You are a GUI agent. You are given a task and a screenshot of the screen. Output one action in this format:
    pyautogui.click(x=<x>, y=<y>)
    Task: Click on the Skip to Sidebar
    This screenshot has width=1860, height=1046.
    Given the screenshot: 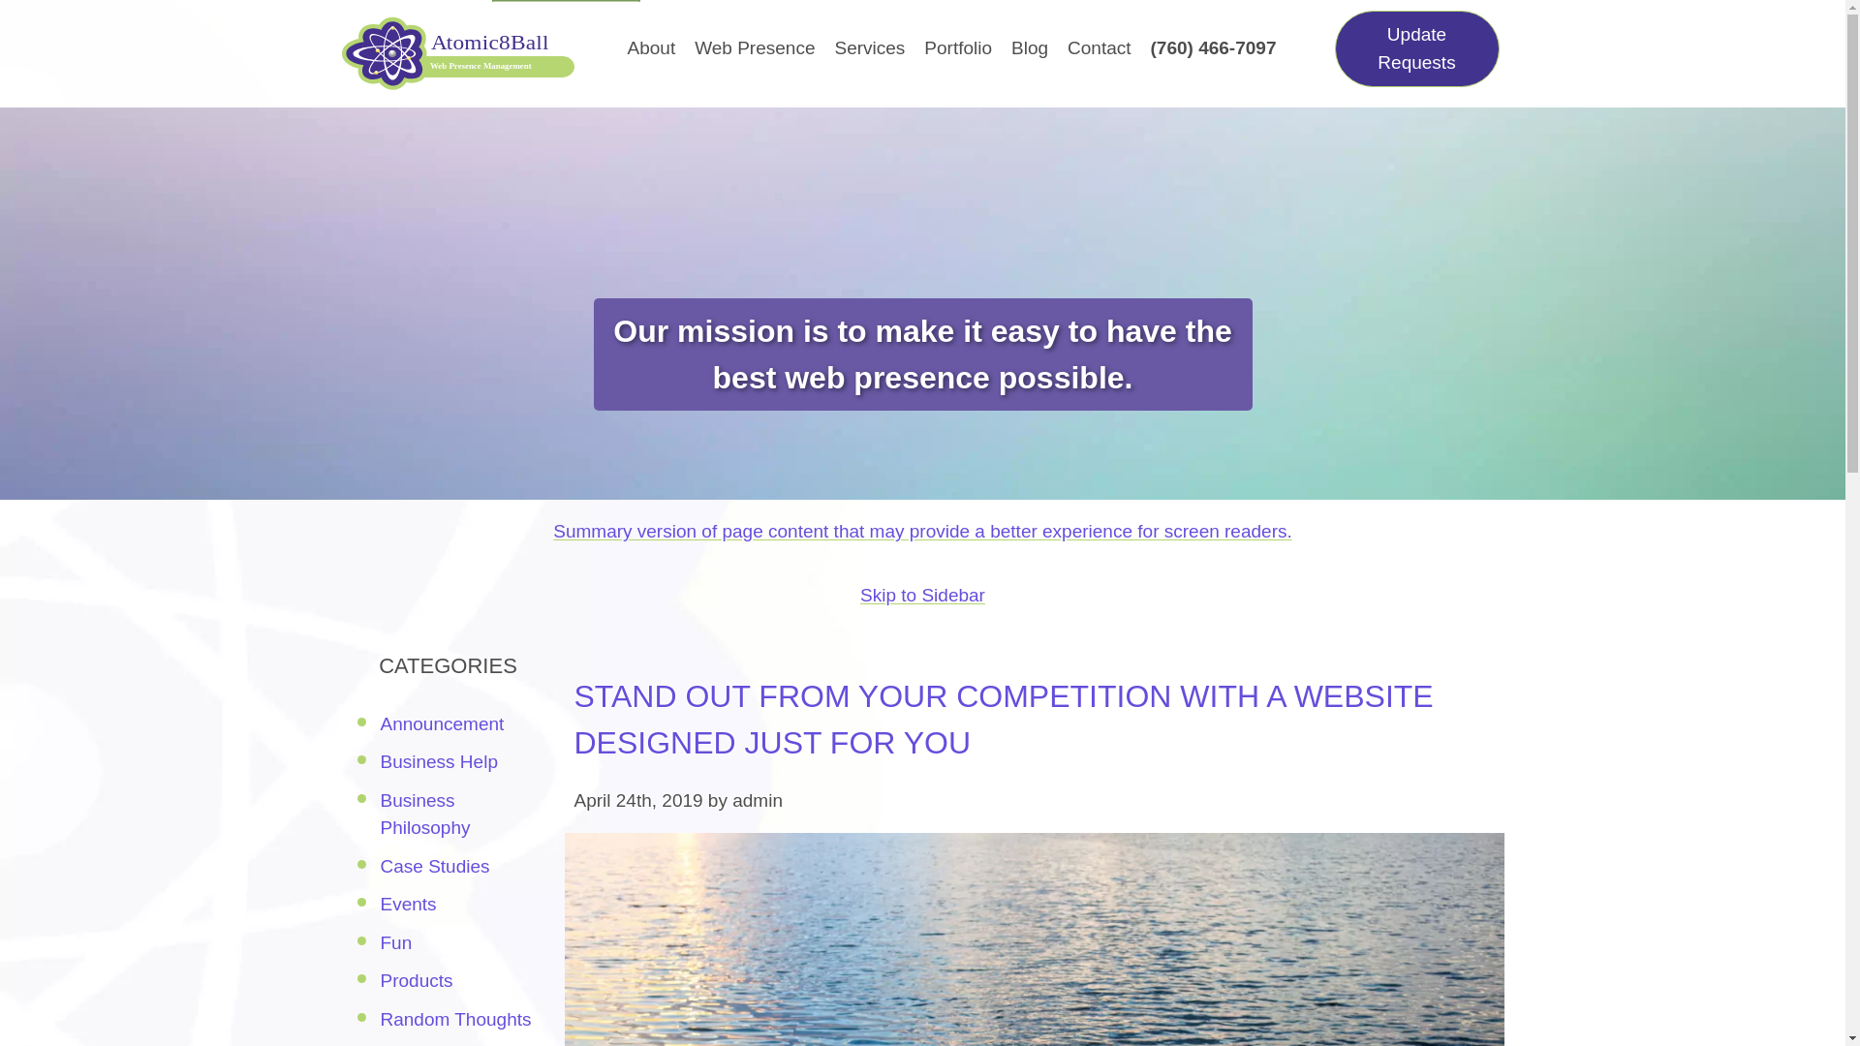 What is the action you would take?
    pyautogui.click(x=922, y=595)
    